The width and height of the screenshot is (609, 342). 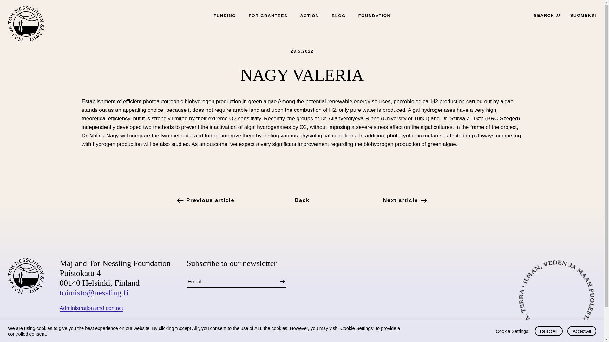 I want to click on Back, so click(x=302, y=200).